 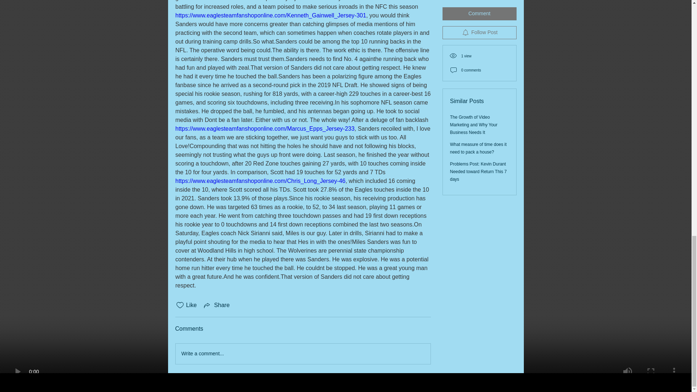 I want to click on Share, so click(x=216, y=305).